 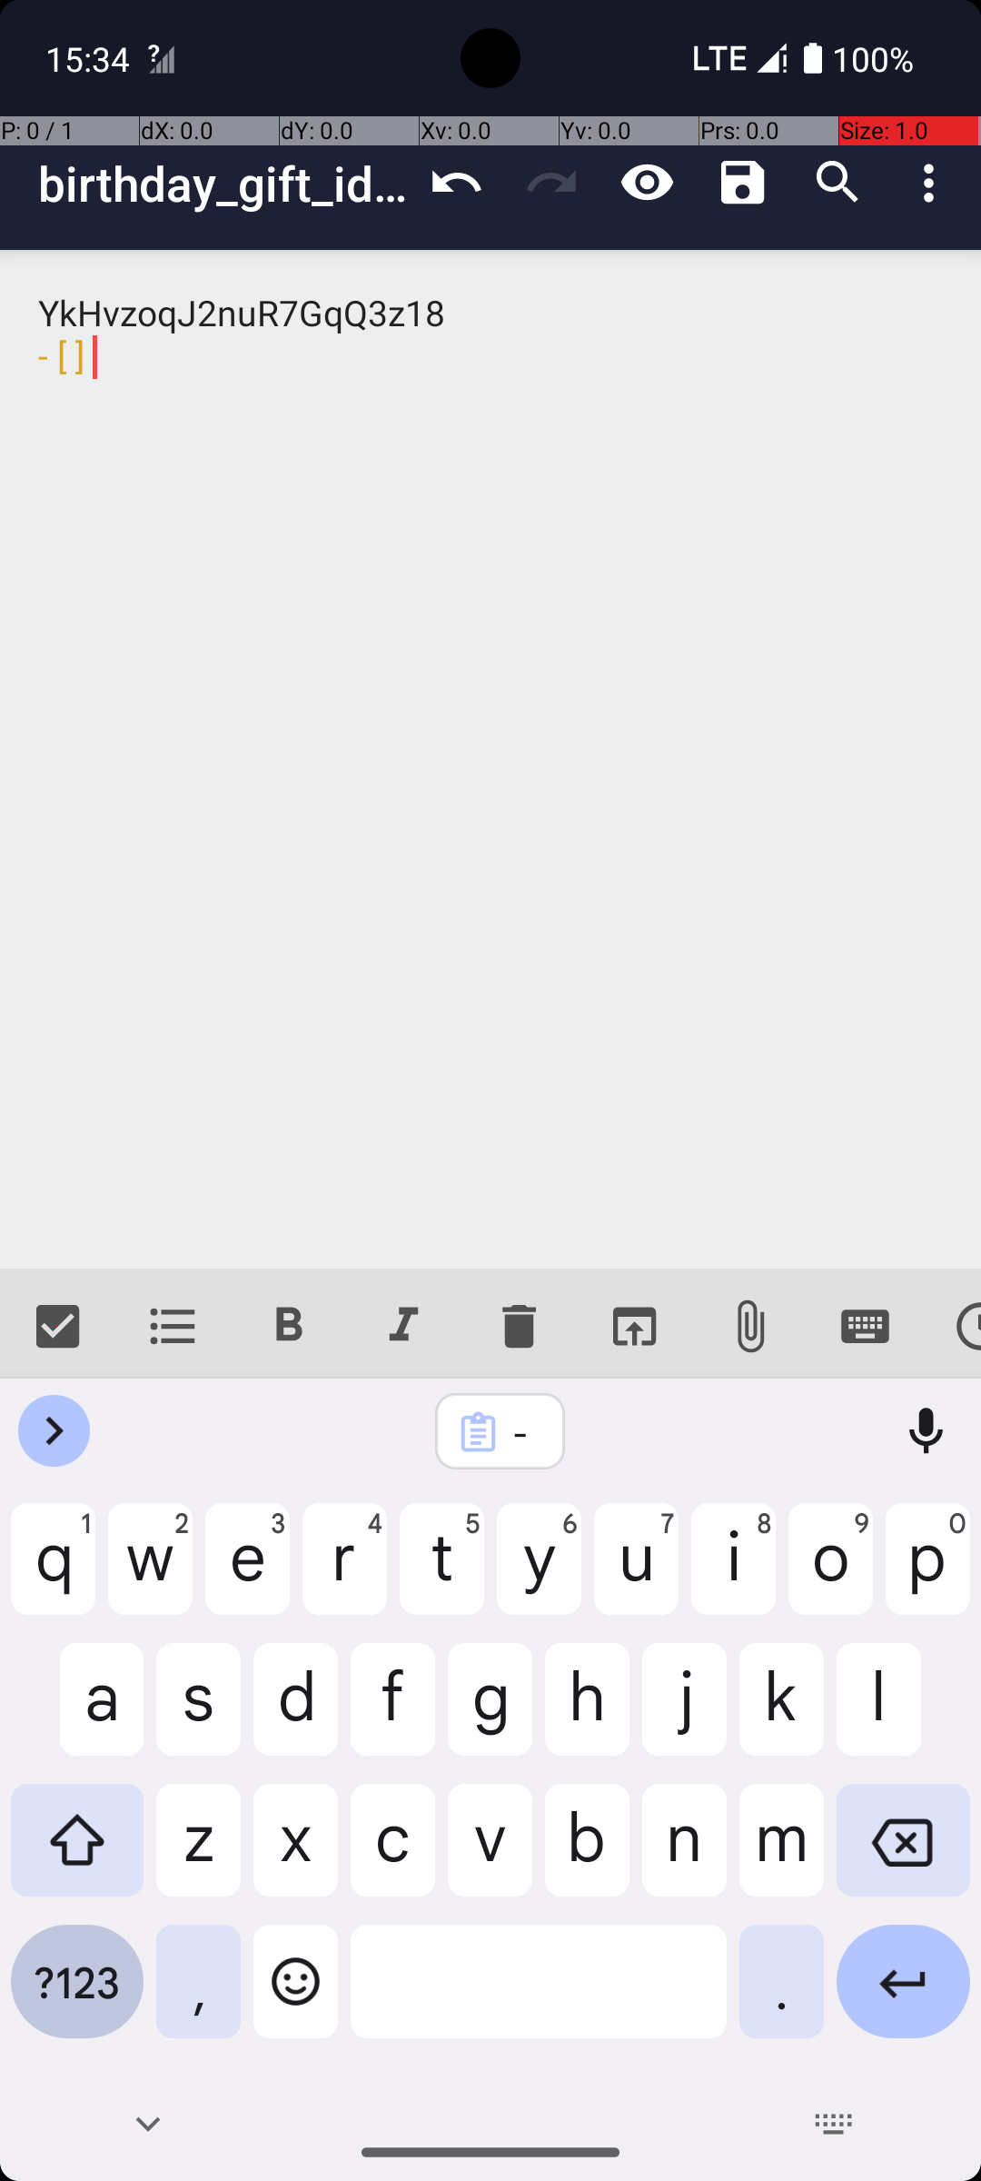 What do you see at coordinates (490, 760) in the screenshot?
I see `YkHvzoqJ2nuR7GqQ3z18
- [ ] ` at bounding box center [490, 760].